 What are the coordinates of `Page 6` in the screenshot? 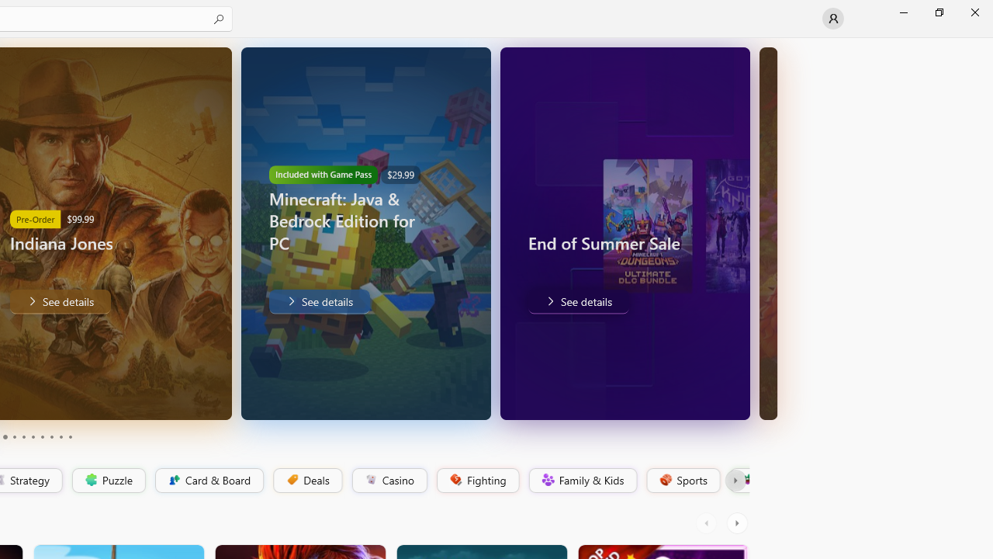 It's located at (33, 436).